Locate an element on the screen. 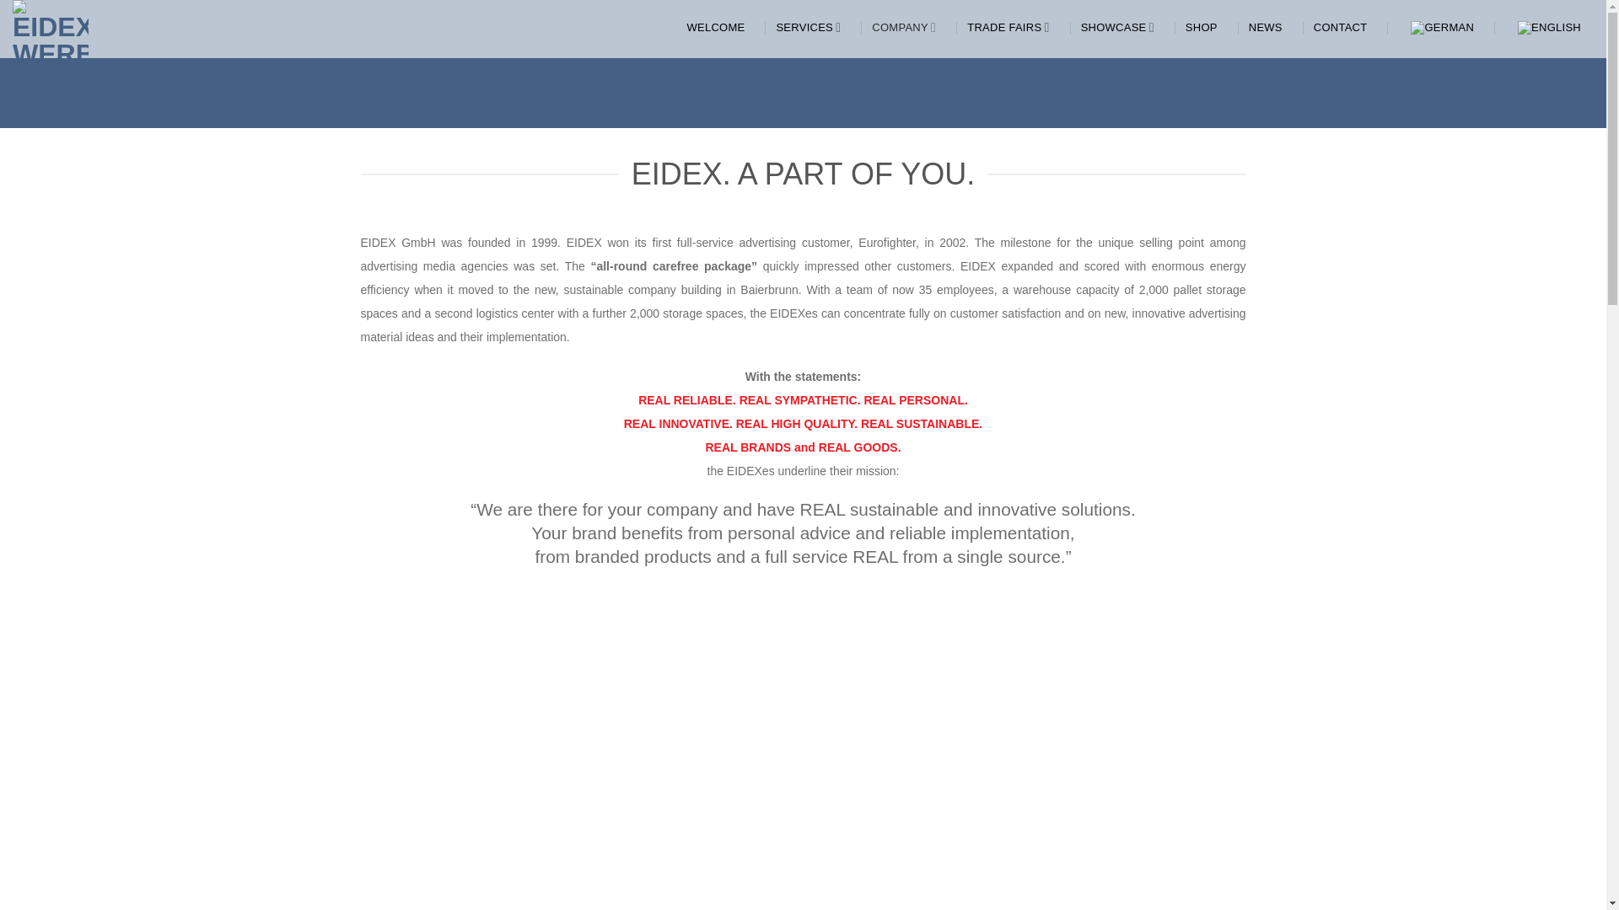 This screenshot has height=910, width=1619. NEWS is located at coordinates (1272, 27).